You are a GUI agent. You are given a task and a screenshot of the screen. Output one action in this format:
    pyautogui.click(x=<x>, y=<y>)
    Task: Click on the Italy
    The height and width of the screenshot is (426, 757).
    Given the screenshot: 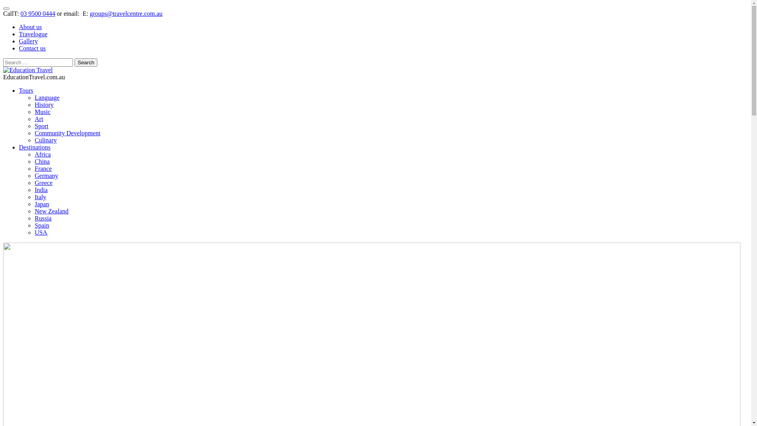 What is the action you would take?
    pyautogui.click(x=40, y=197)
    